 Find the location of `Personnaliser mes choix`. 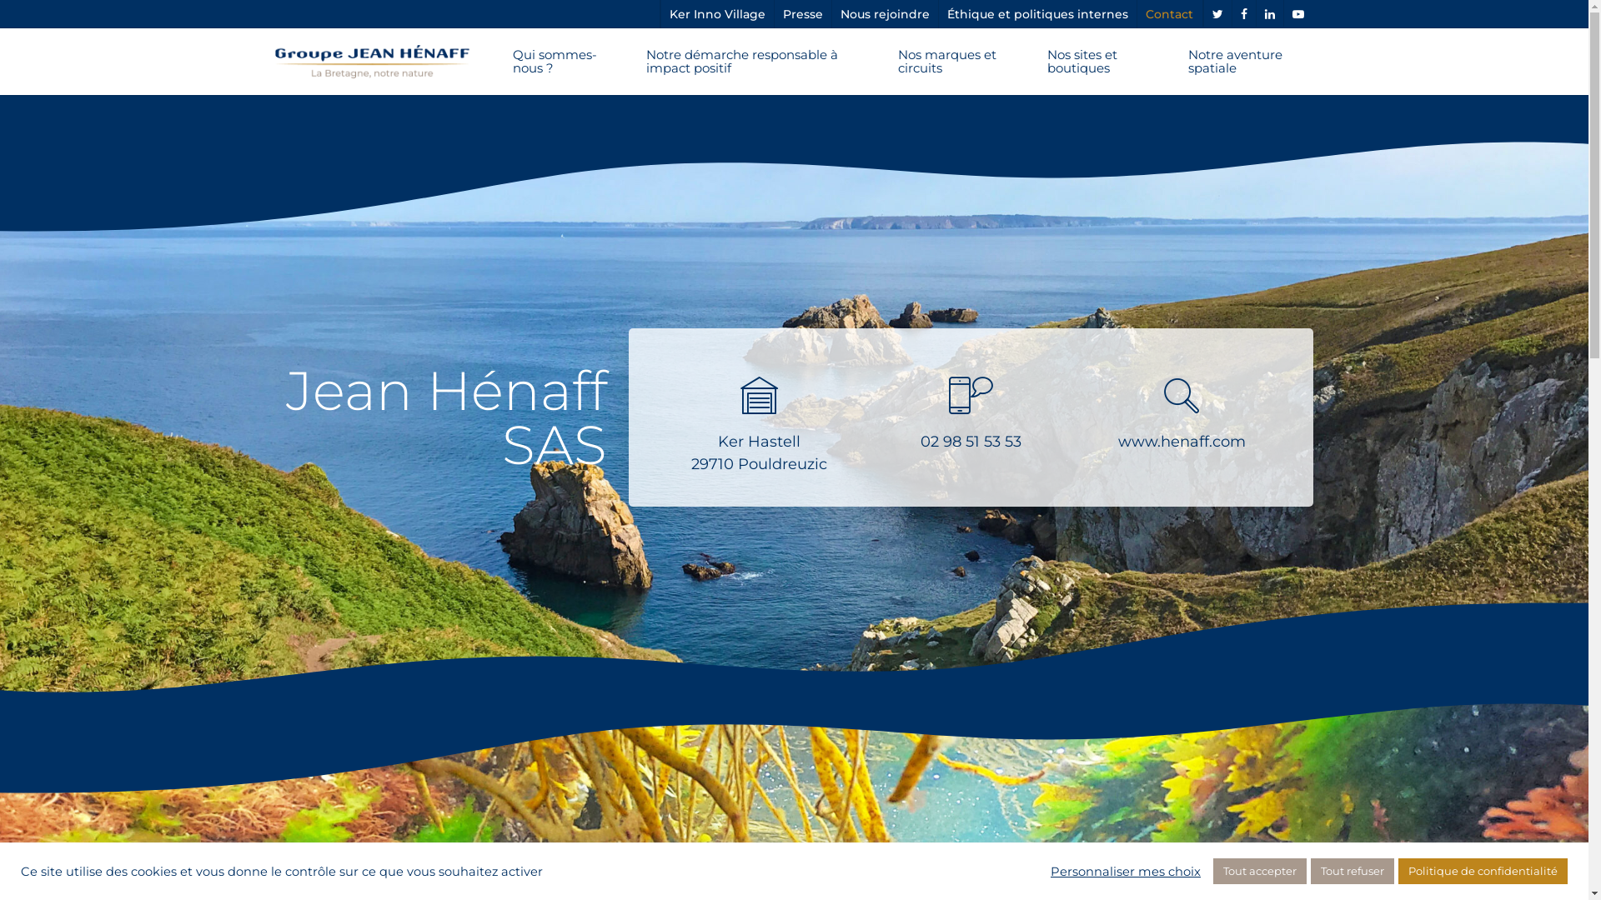

Personnaliser mes choix is located at coordinates (1126, 871).